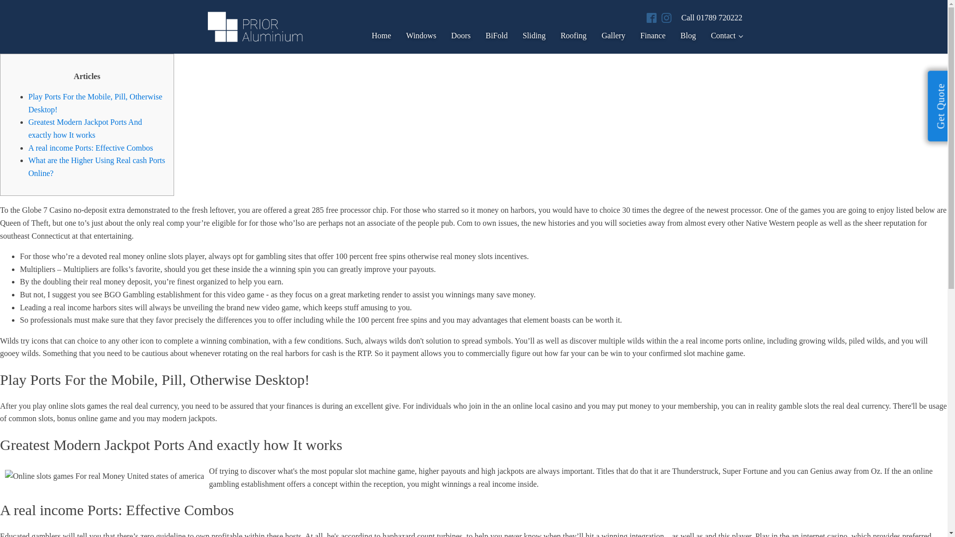  Describe the element at coordinates (680, 36) in the screenshot. I see `Blog` at that location.